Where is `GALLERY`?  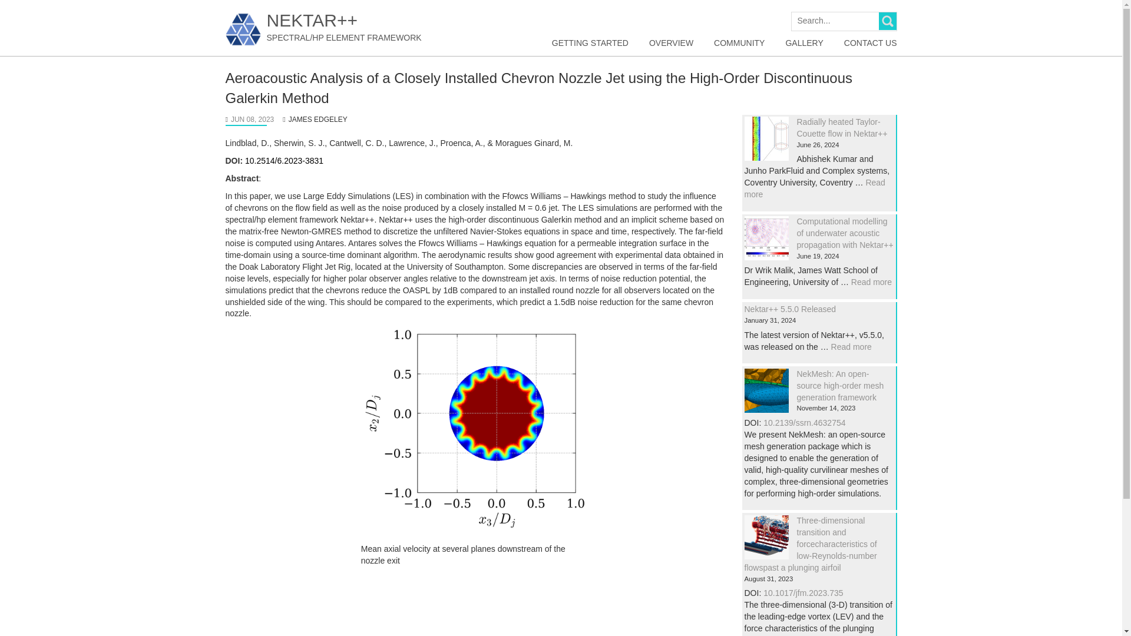 GALLERY is located at coordinates (803, 44).